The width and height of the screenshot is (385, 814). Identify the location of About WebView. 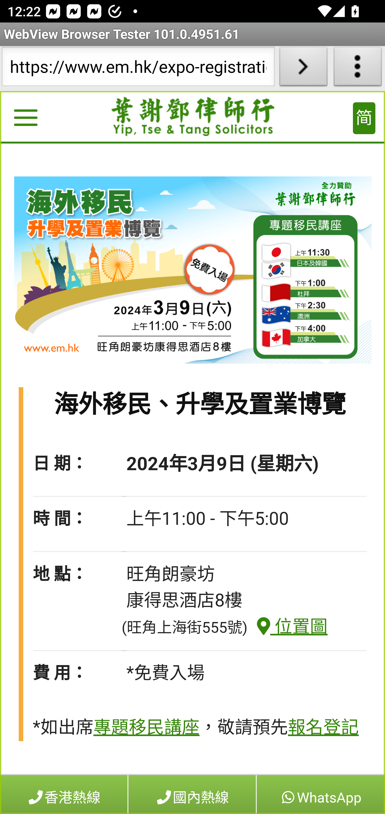
(358, 69).